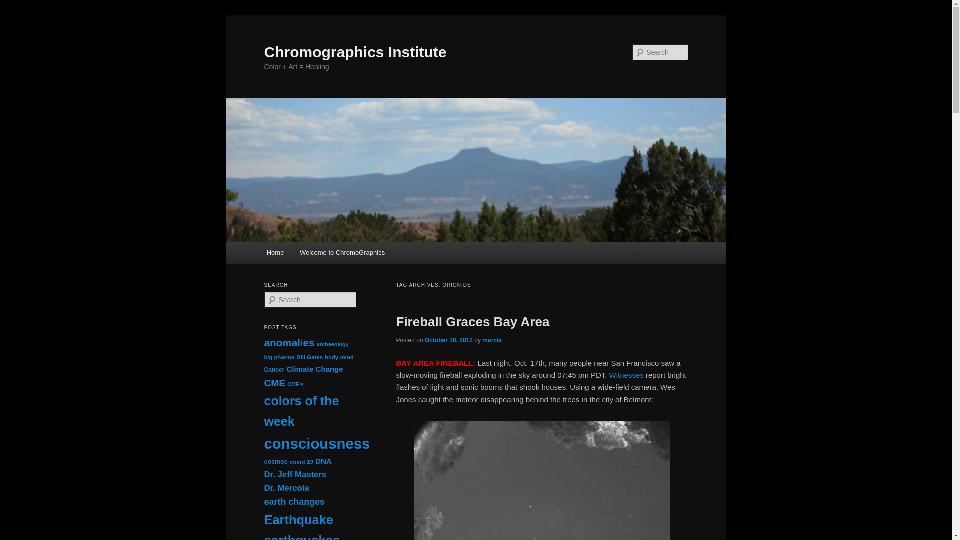  Describe the element at coordinates (449, 340) in the screenshot. I see `October 18, 2012` at that location.